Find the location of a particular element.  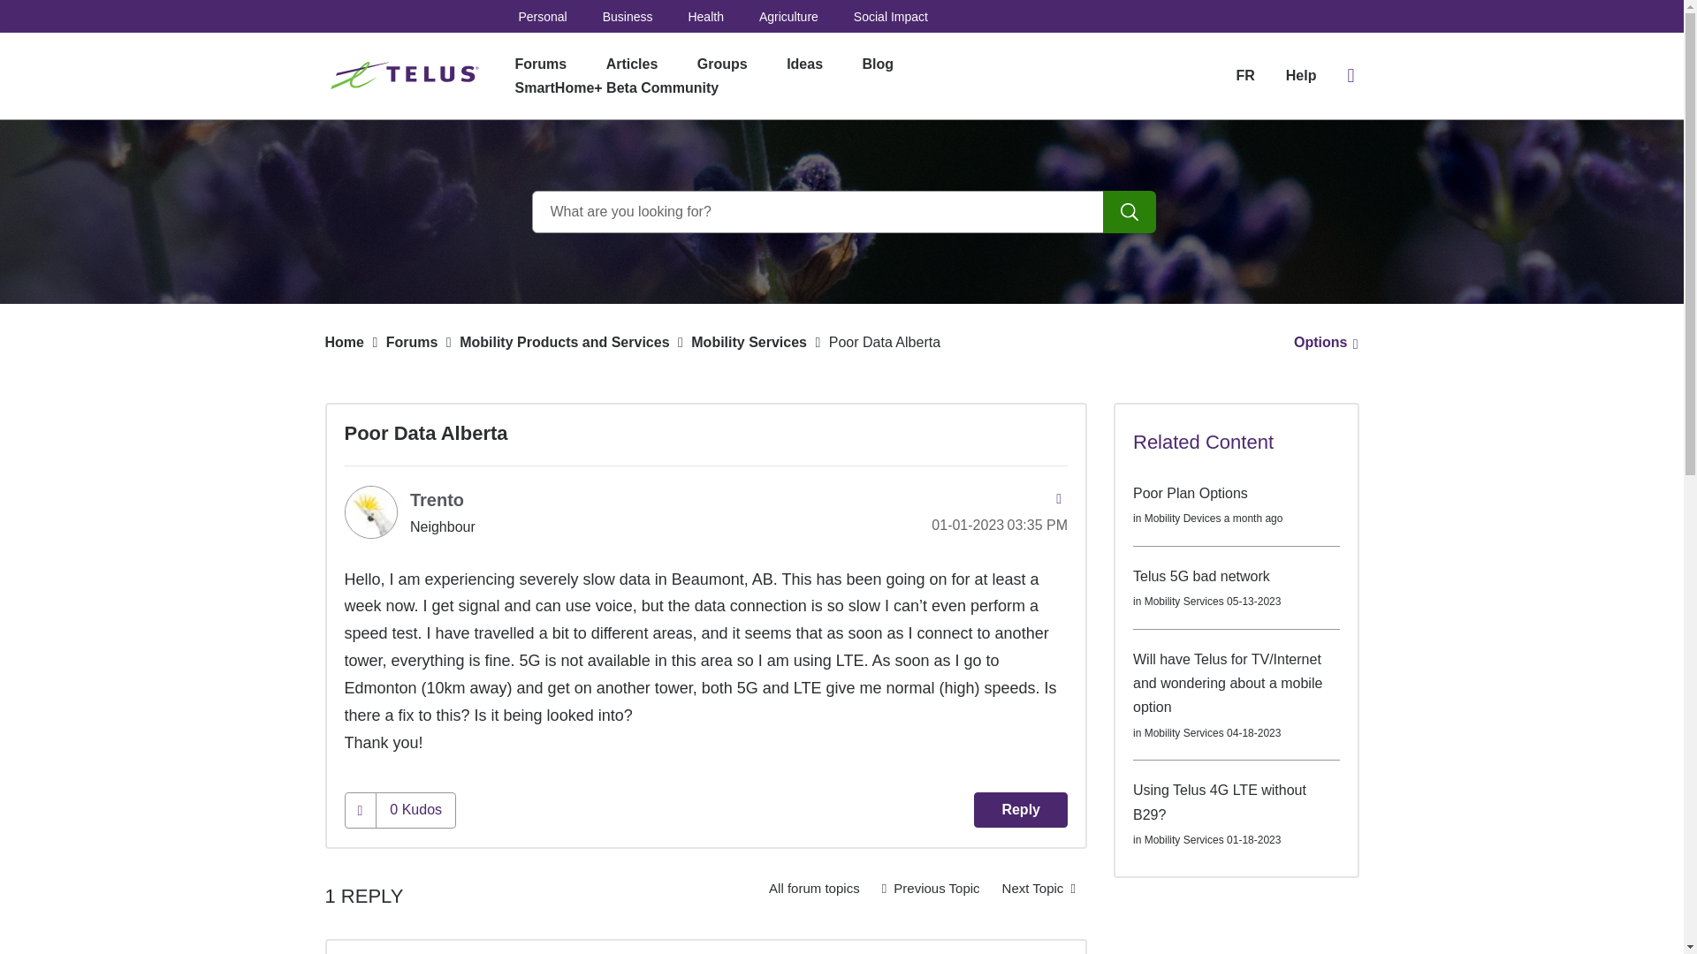

Health is located at coordinates (704, 16).